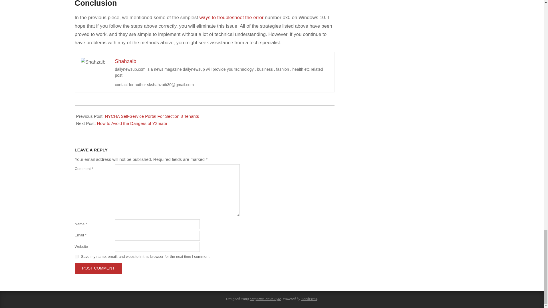 This screenshot has width=548, height=308. What do you see at coordinates (98, 268) in the screenshot?
I see `Post Comment` at bounding box center [98, 268].